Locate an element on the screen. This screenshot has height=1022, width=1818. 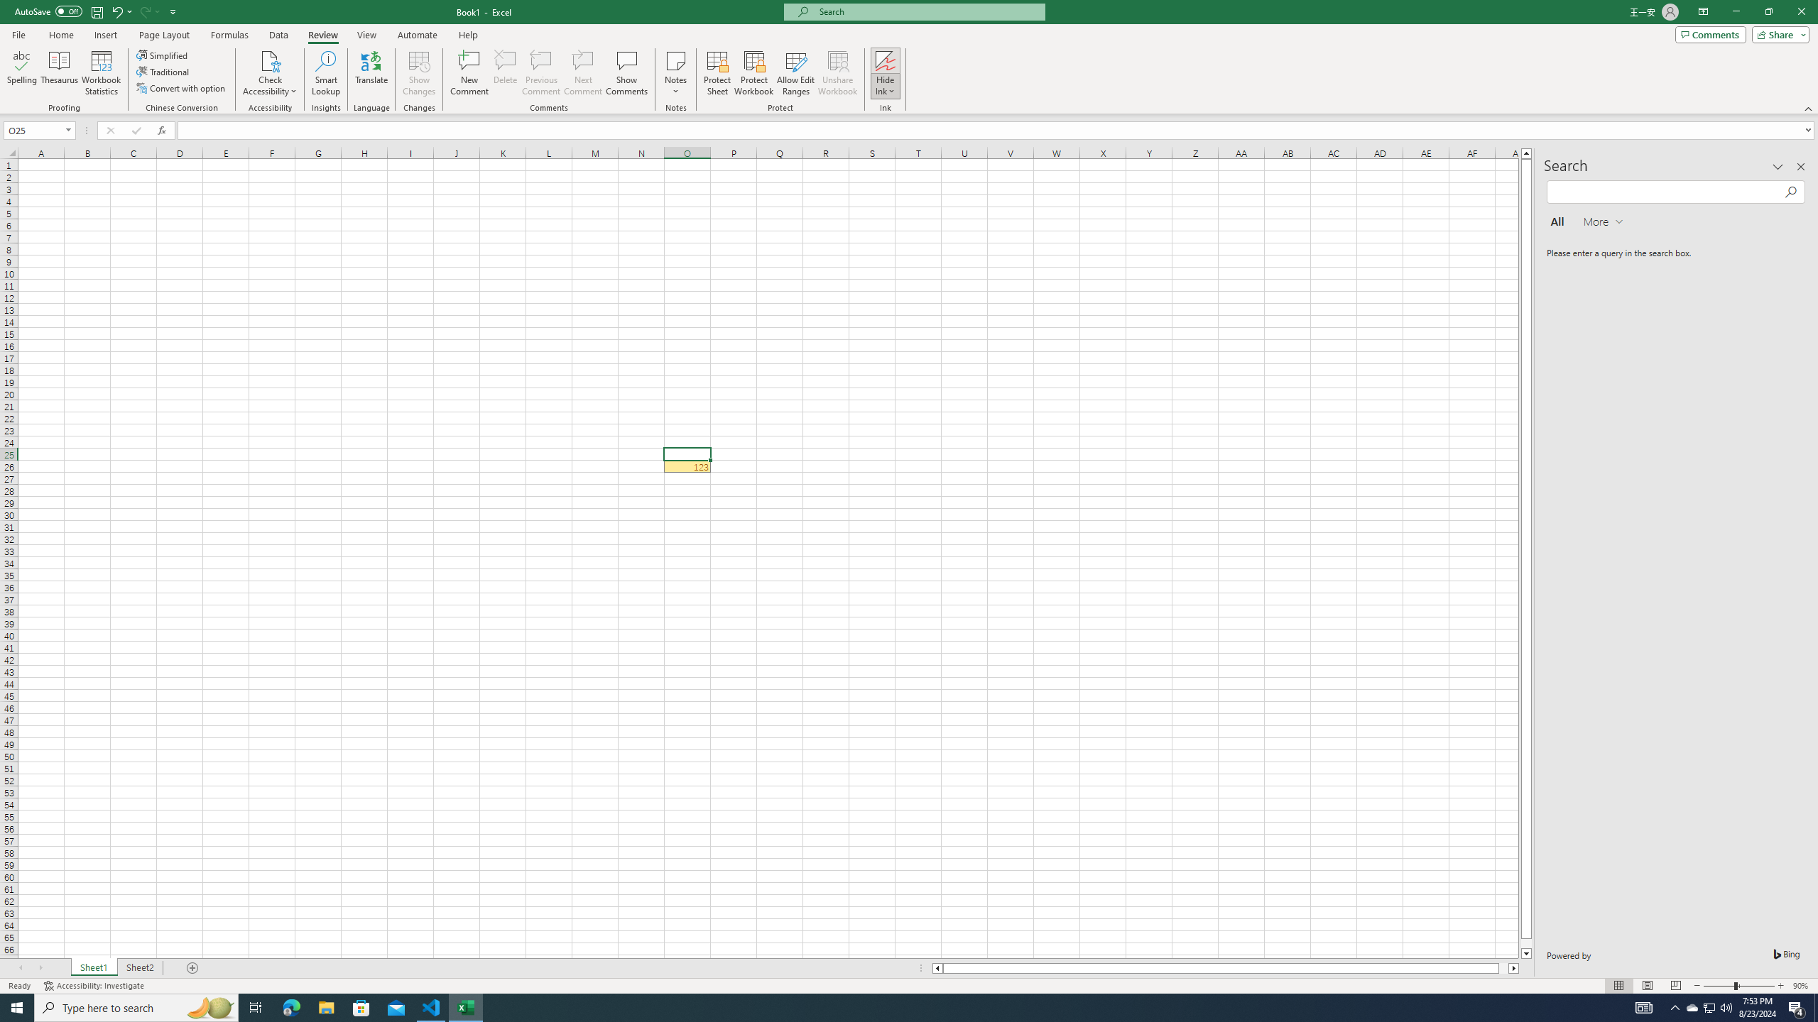
Convert with option is located at coordinates (183, 88).